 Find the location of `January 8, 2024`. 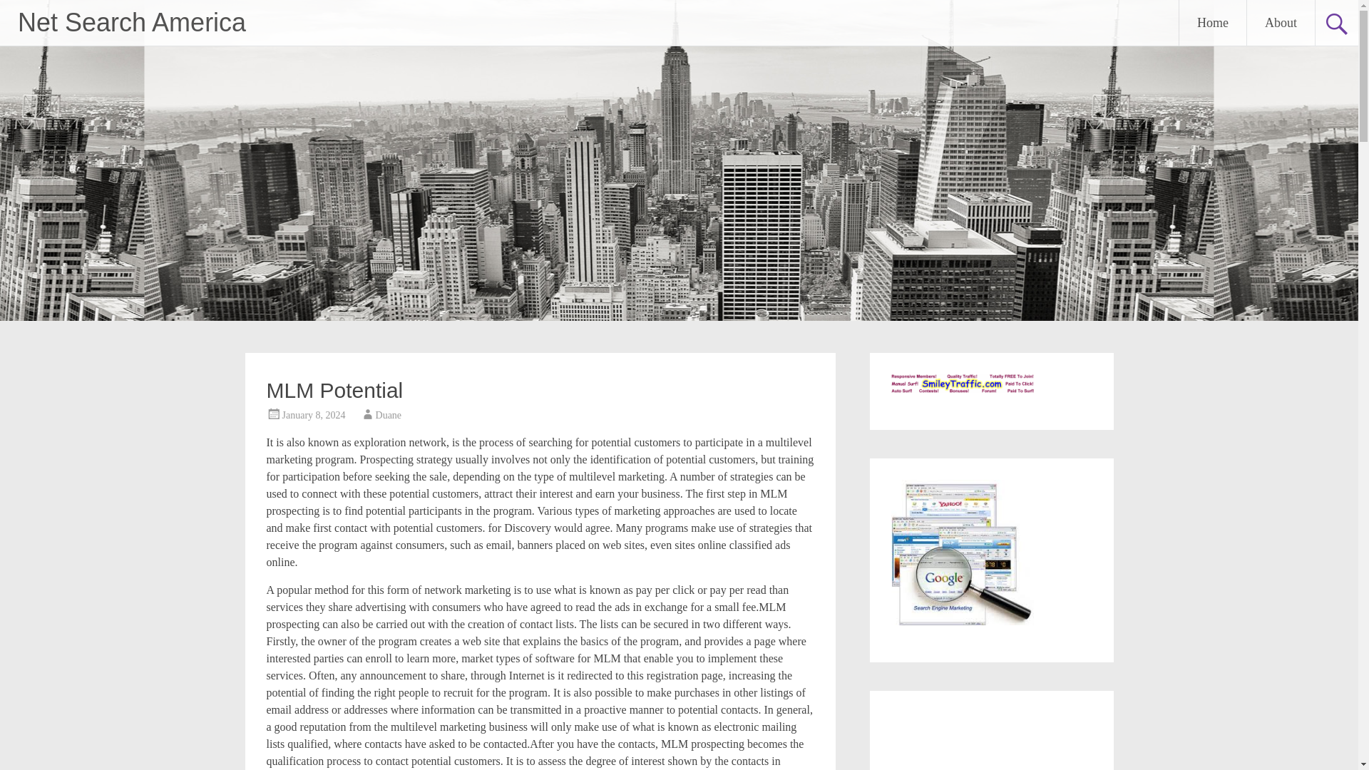

January 8, 2024 is located at coordinates (314, 415).